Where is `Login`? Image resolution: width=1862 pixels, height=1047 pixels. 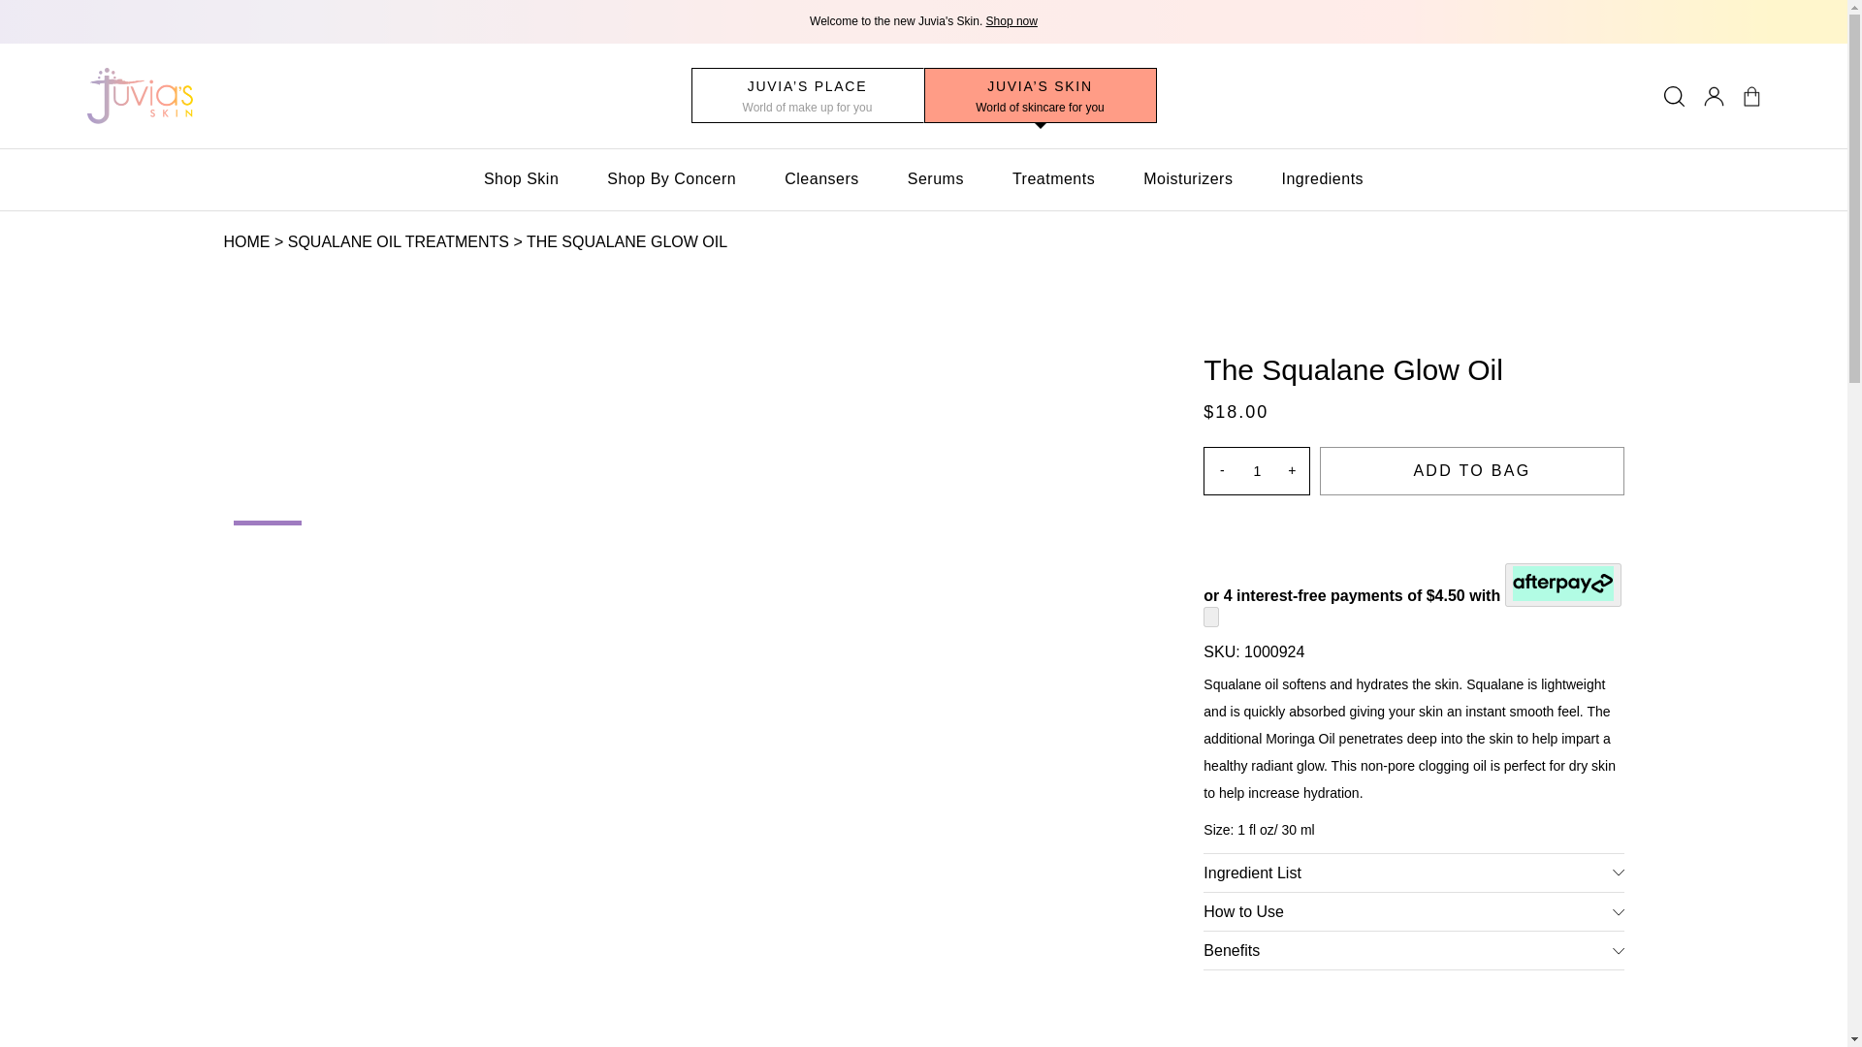 Login is located at coordinates (1713, 95).